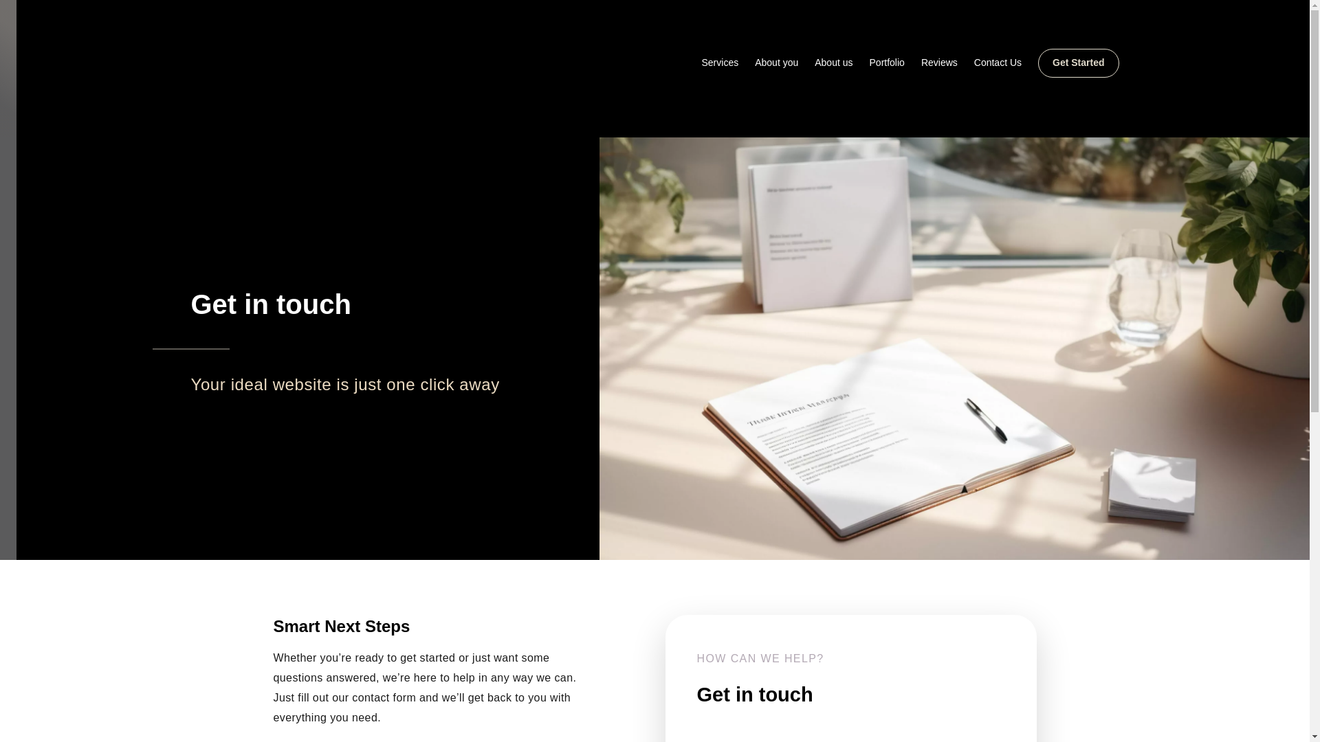  What do you see at coordinates (833, 63) in the screenshot?
I see `About us` at bounding box center [833, 63].